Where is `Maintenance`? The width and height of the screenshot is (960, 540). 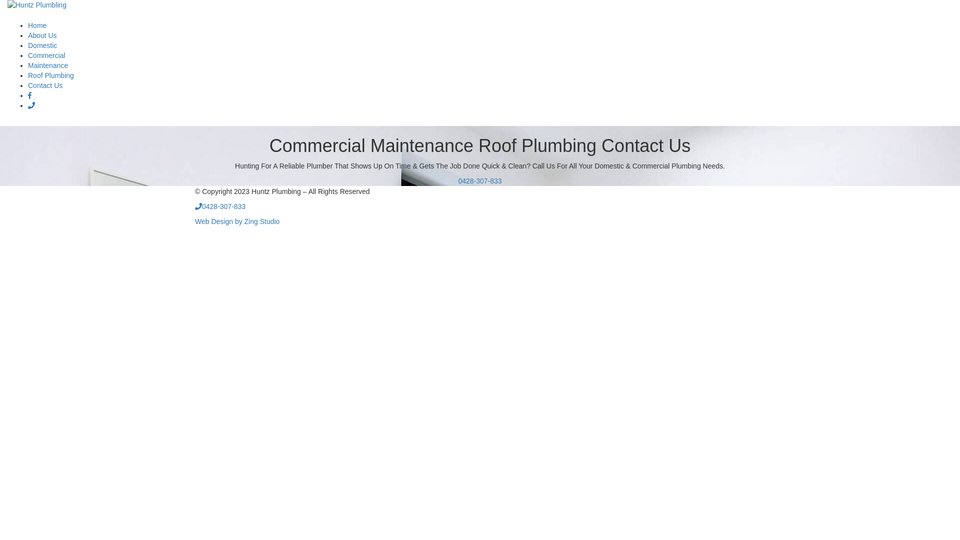 Maintenance is located at coordinates (48, 65).